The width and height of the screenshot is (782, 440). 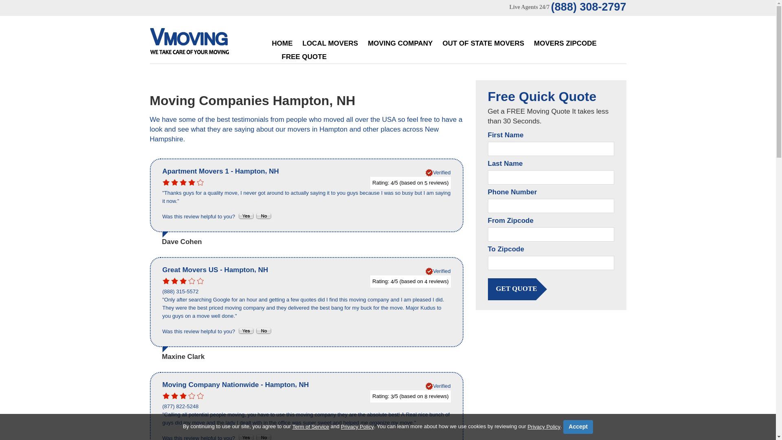 What do you see at coordinates (206, 43) in the screenshot?
I see `VMoving` at bounding box center [206, 43].